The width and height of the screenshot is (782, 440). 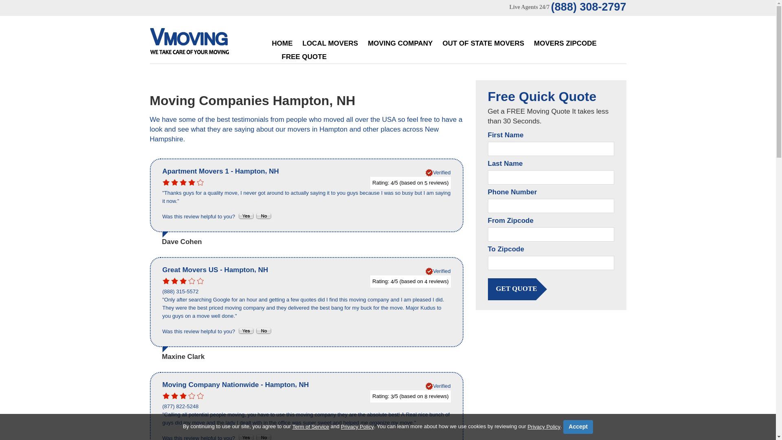 What do you see at coordinates (206, 43) in the screenshot?
I see `VMoving` at bounding box center [206, 43].